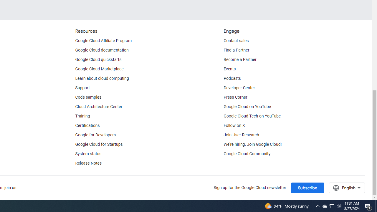  I want to click on Support, so click(82, 88).